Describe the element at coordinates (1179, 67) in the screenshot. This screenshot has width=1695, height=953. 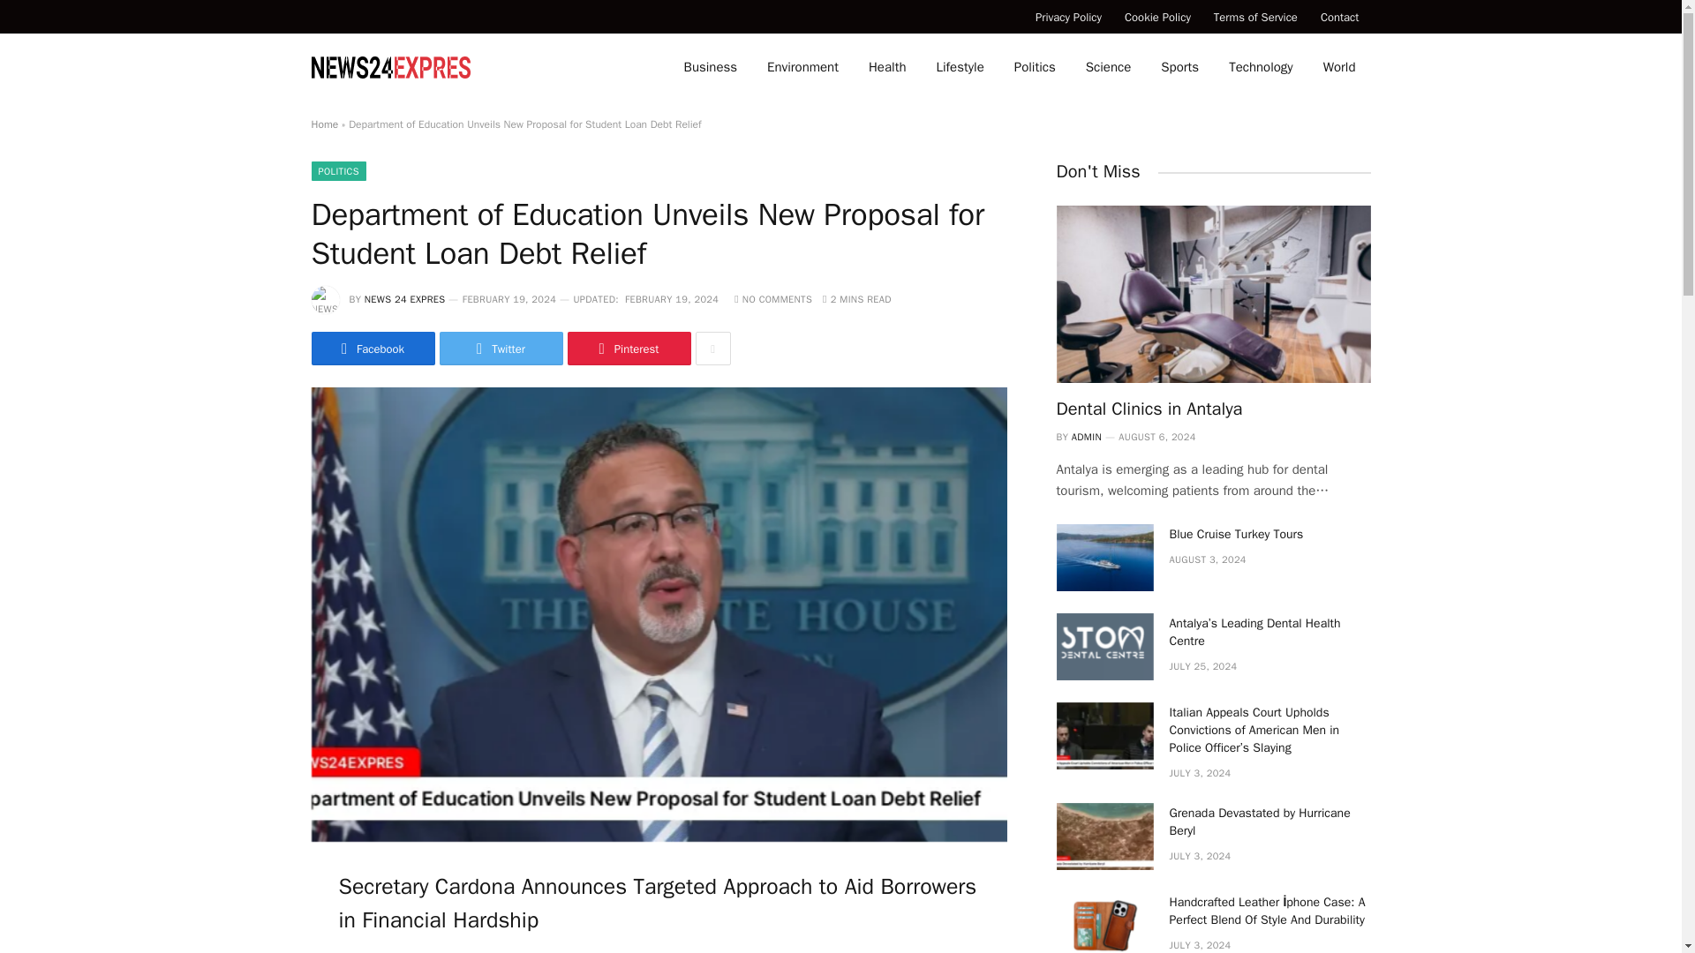
I see `Sports` at that location.